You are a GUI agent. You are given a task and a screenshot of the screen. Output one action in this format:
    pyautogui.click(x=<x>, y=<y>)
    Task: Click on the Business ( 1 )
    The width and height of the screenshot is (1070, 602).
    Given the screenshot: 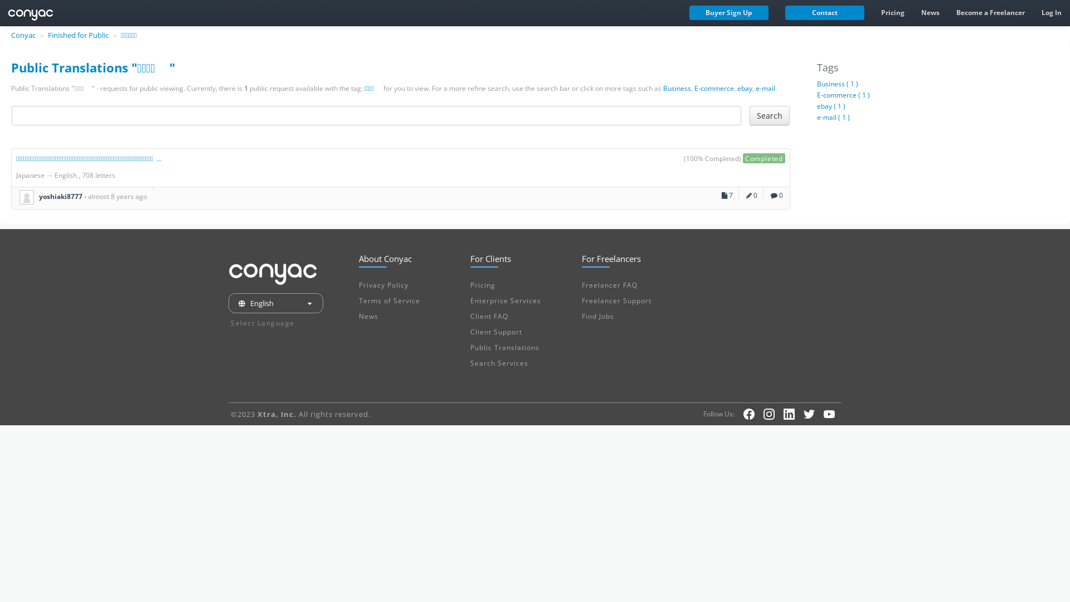 What is the action you would take?
    pyautogui.click(x=838, y=84)
    